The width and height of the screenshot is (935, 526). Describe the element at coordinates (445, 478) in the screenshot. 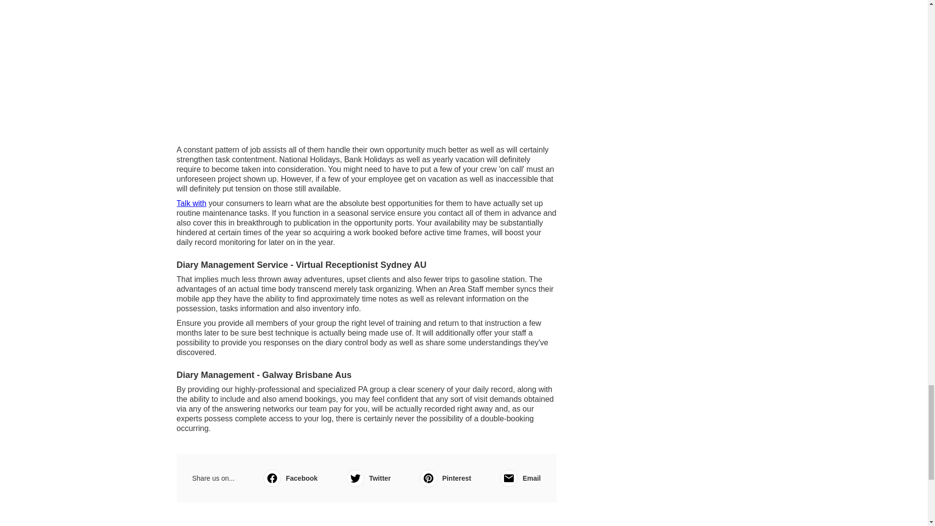

I see `Pinterest` at that location.